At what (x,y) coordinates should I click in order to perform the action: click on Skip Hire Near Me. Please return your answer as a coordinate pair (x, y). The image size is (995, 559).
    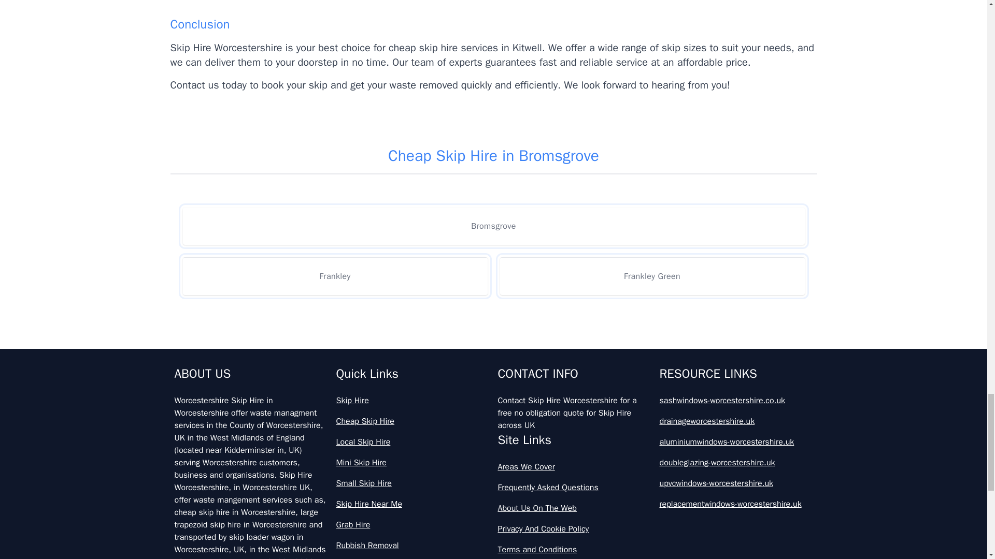
    Looking at the image, I should click on (413, 504).